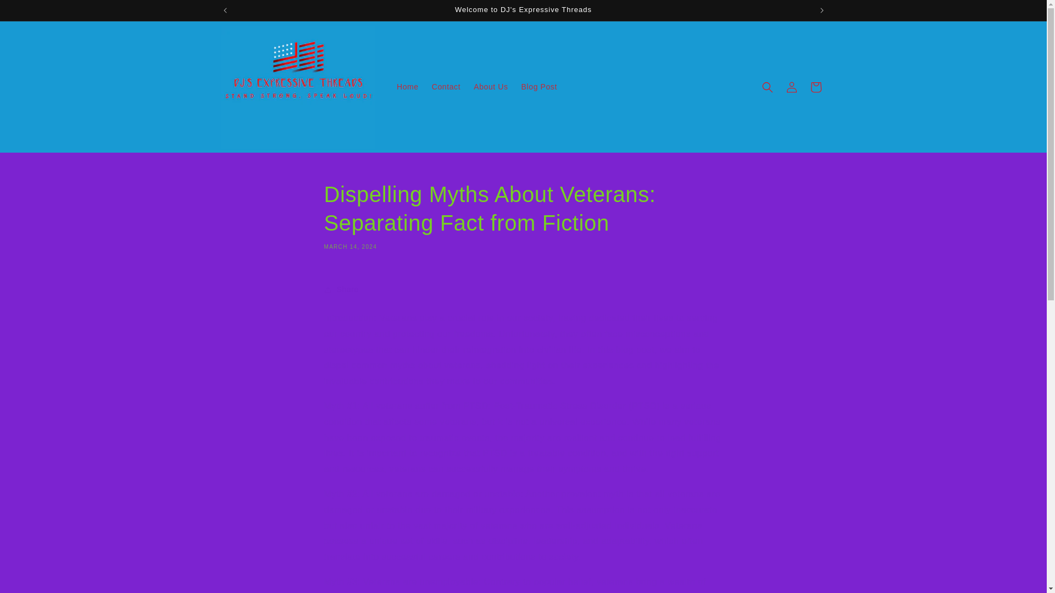 The width and height of the screenshot is (1055, 593). I want to click on About Us, so click(491, 87).